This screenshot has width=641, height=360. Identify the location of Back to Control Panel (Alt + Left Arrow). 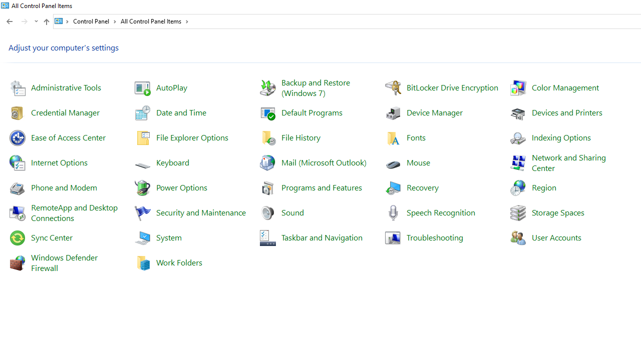
(9, 21).